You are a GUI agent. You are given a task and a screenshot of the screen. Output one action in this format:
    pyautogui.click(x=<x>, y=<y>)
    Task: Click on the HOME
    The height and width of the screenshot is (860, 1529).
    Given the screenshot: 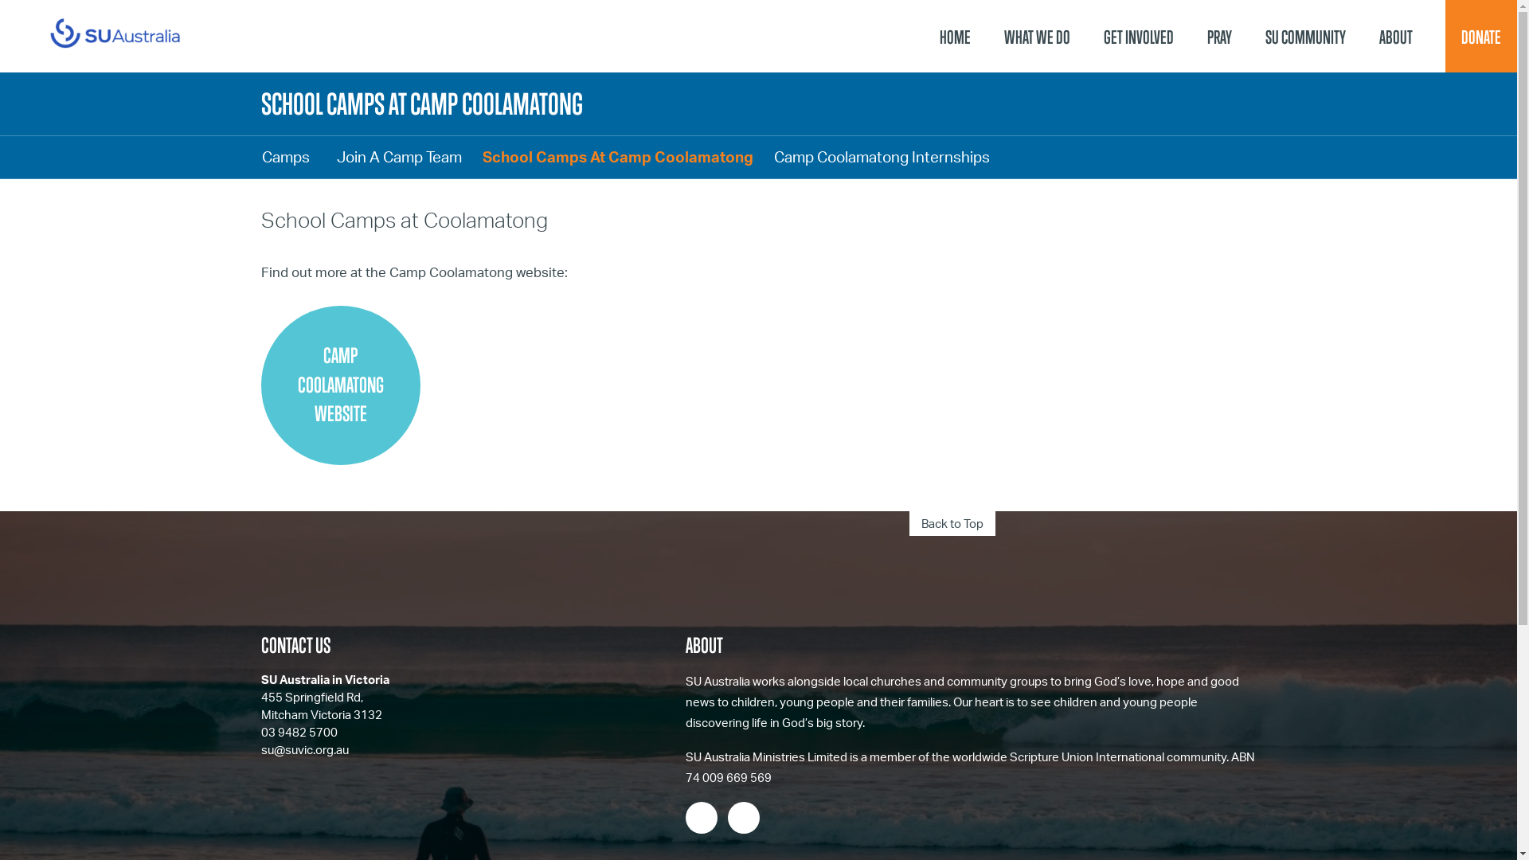 What is the action you would take?
    pyautogui.click(x=956, y=37)
    